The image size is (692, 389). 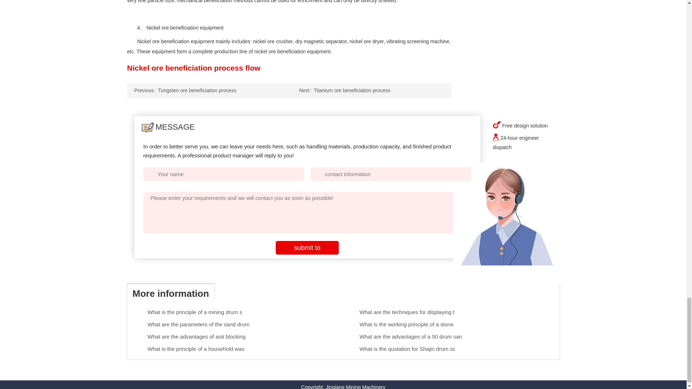 What do you see at coordinates (168, 127) in the screenshot?
I see `MESSAGE` at bounding box center [168, 127].